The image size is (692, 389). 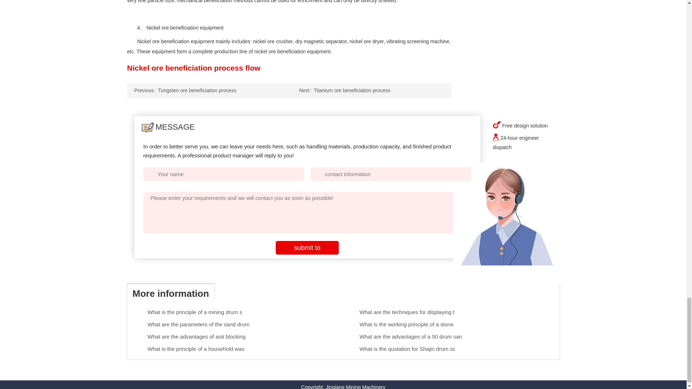 What do you see at coordinates (168, 127) in the screenshot?
I see `MESSAGE` at bounding box center [168, 127].